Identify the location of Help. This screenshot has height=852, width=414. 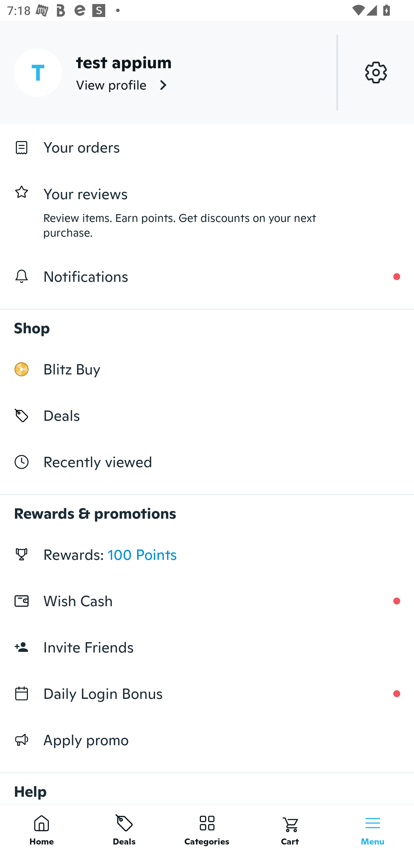
(207, 783).